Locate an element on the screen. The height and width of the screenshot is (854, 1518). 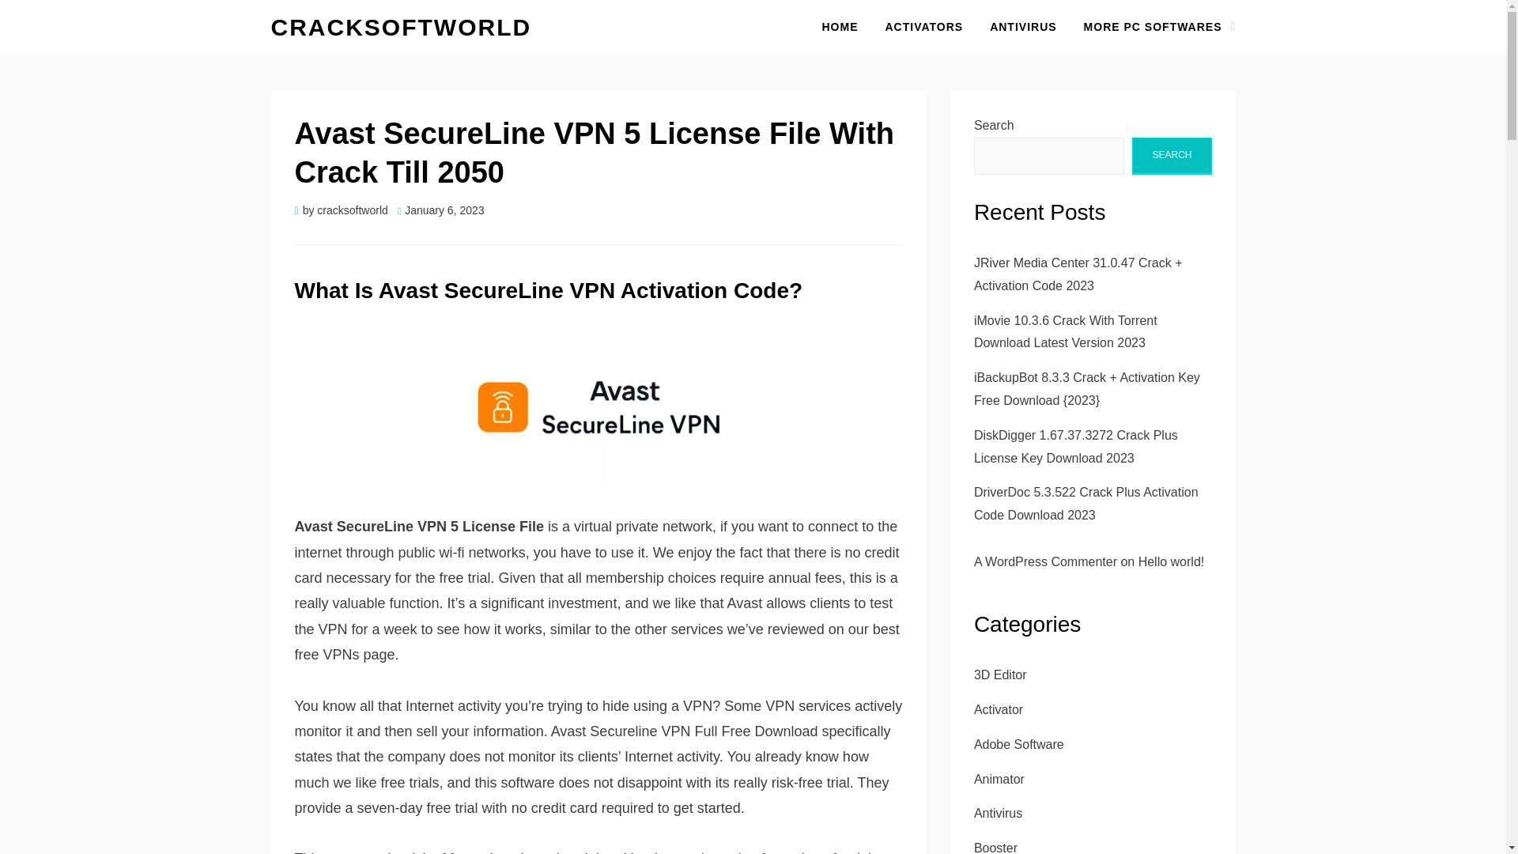
Activator is located at coordinates (999, 709).